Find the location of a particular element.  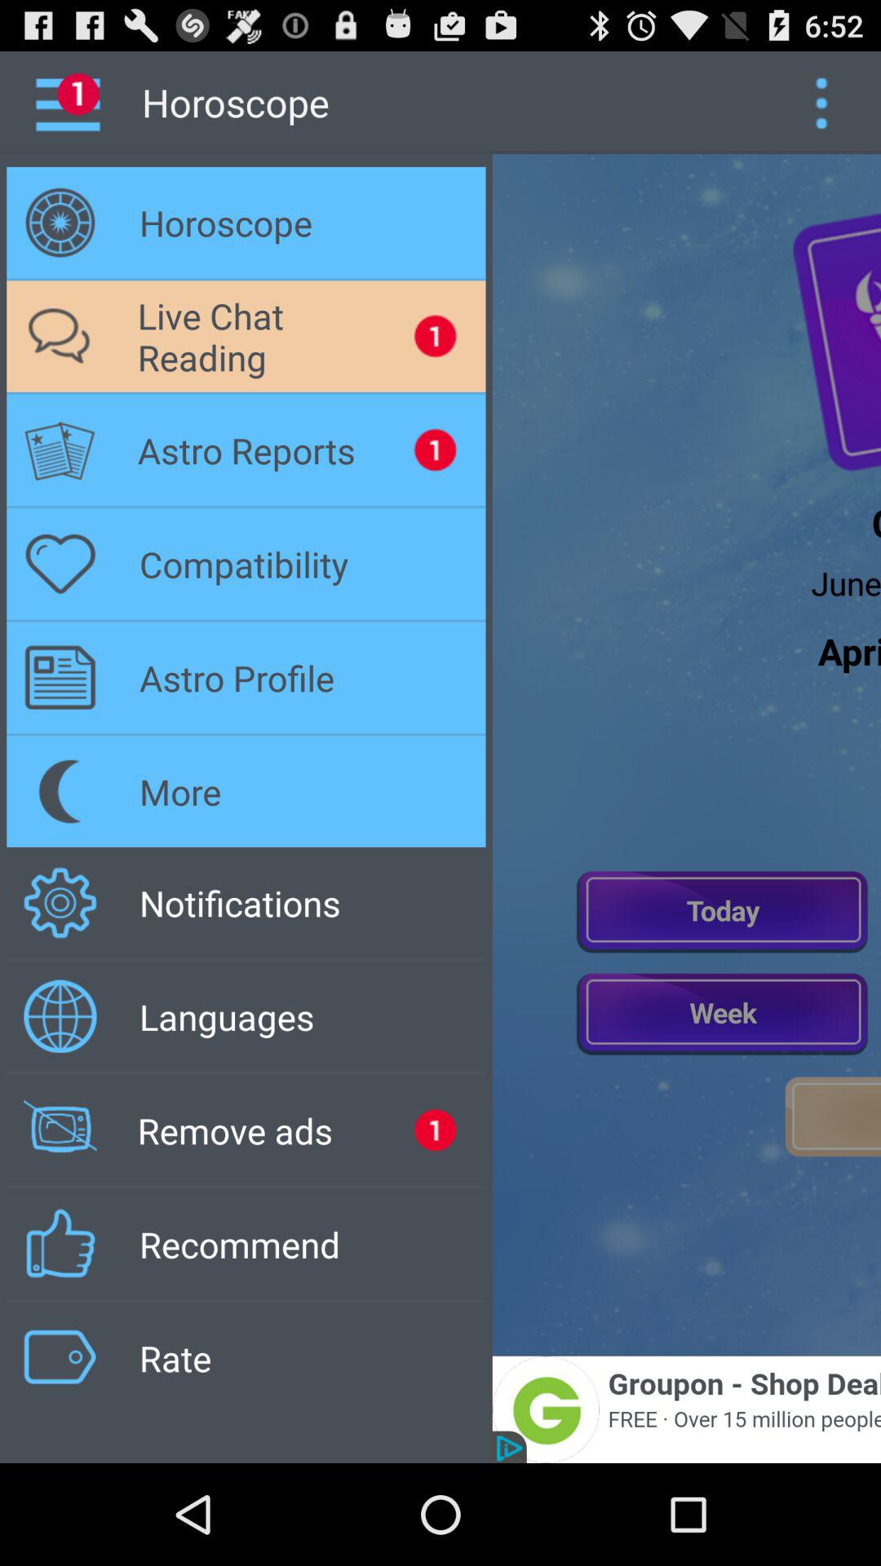

open options is located at coordinates (821, 103).